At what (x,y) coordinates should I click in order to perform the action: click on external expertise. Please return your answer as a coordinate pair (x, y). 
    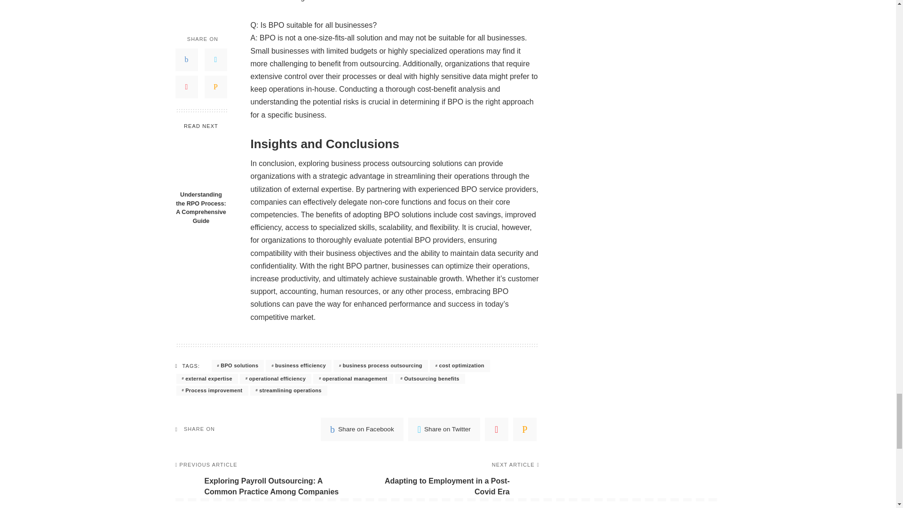
    Looking at the image, I should click on (206, 379).